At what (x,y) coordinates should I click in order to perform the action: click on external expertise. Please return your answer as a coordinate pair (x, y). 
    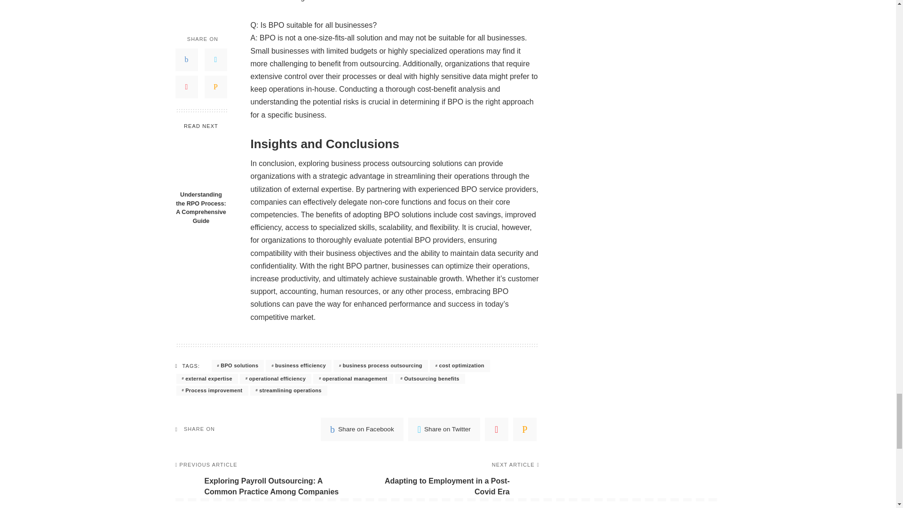
    Looking at the image, I should click on (206, 379).